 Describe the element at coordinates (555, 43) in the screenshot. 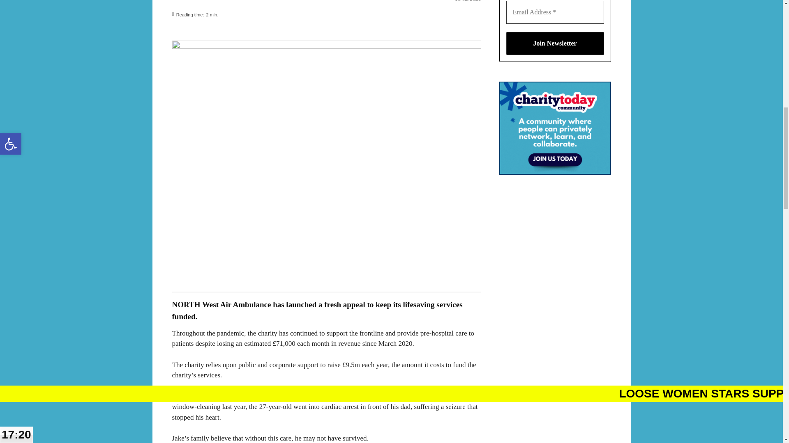

I see `Join Newsletter` at that location.